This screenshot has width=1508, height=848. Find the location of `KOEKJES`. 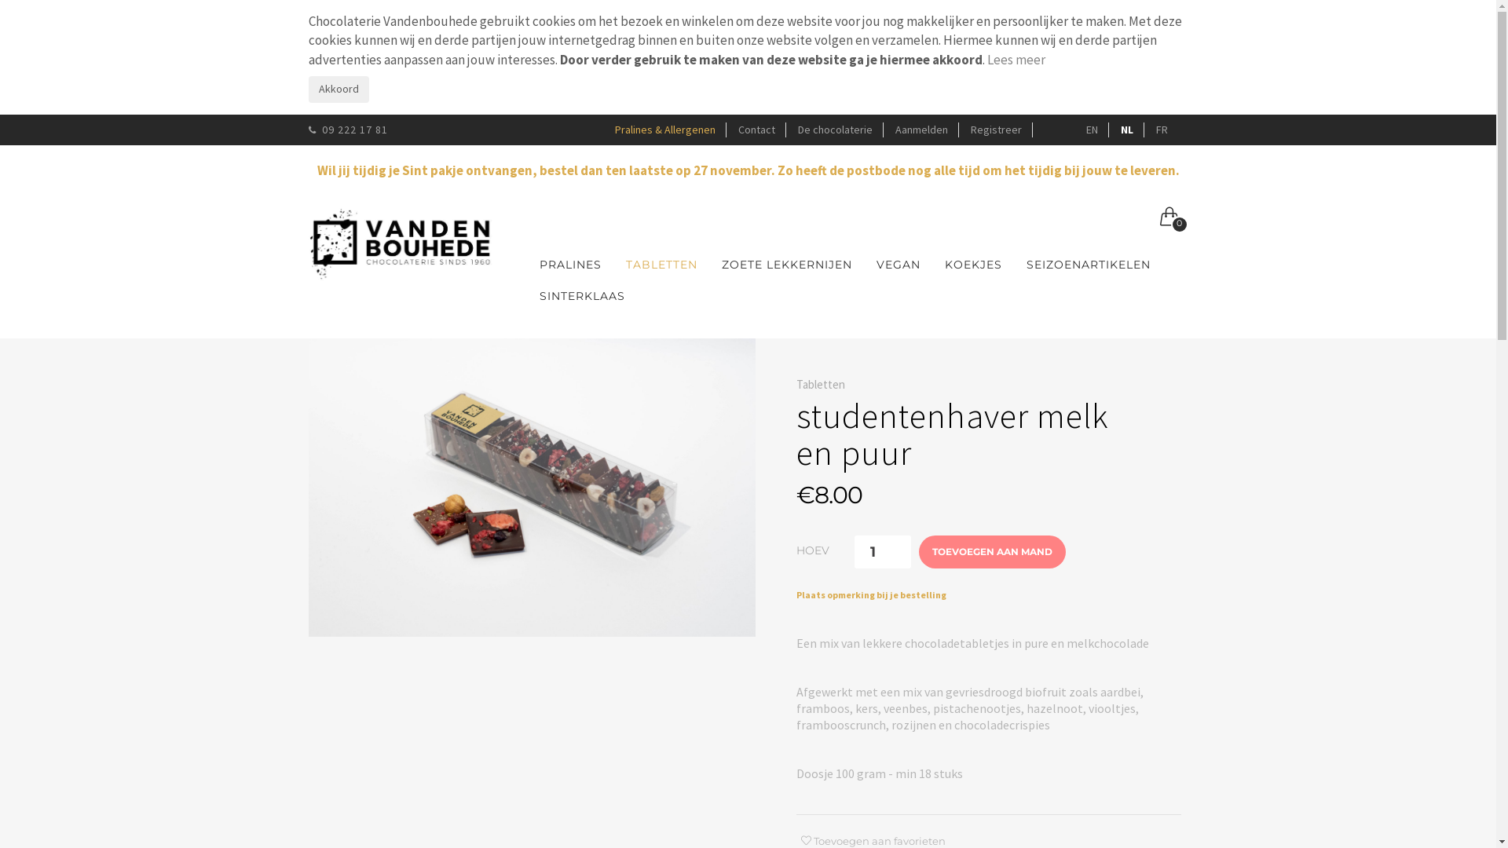

KOEKJES is located at coordinates (974, 265).